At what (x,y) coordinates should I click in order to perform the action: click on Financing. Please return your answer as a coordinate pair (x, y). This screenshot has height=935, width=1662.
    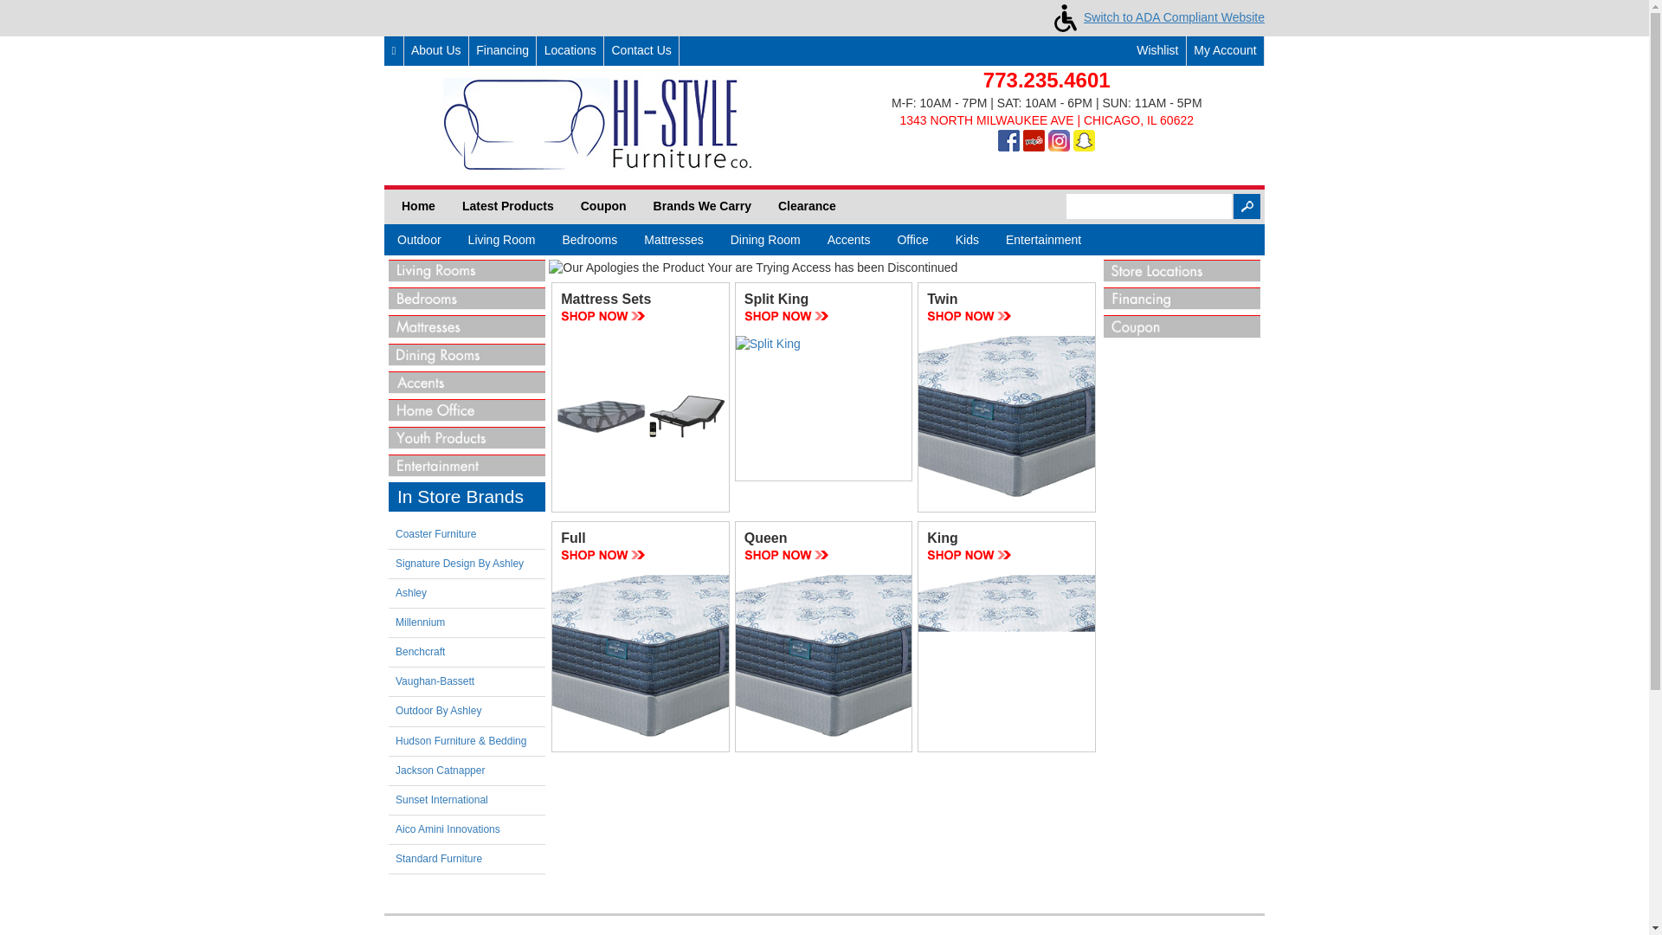
    Looking at the image, I should click on (502, 50).